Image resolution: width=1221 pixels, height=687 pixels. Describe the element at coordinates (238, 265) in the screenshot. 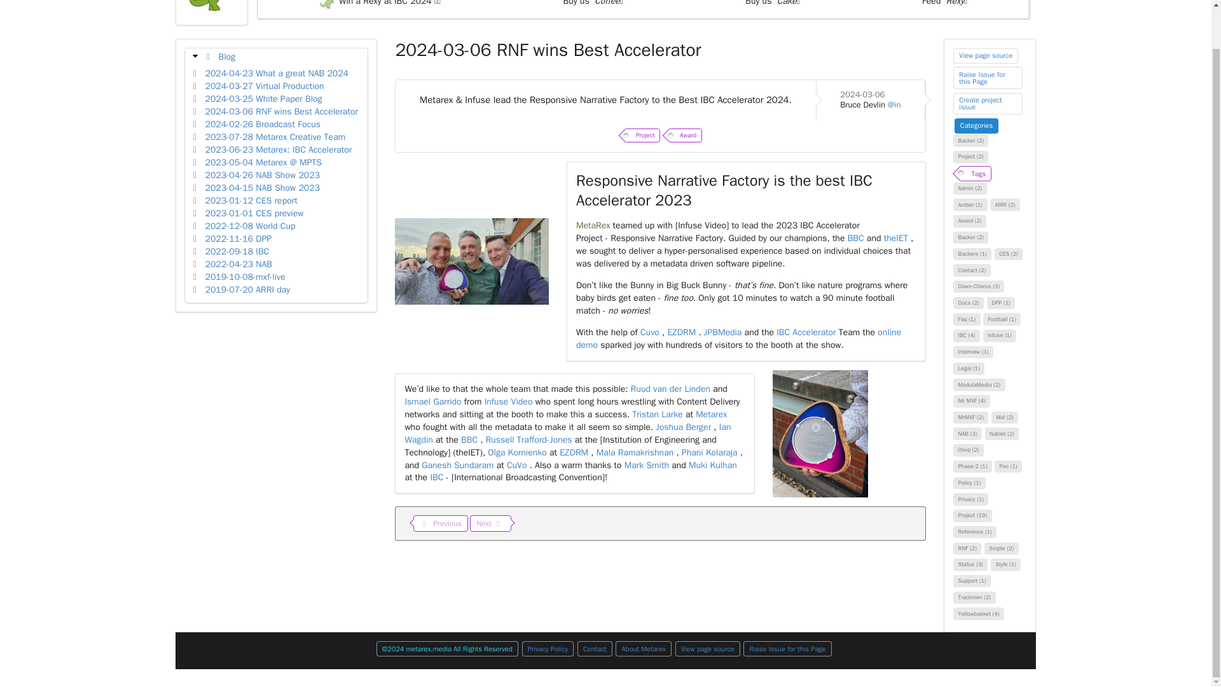

I see `MetaRex at NAB 2022 in Las Vegas` at that location.